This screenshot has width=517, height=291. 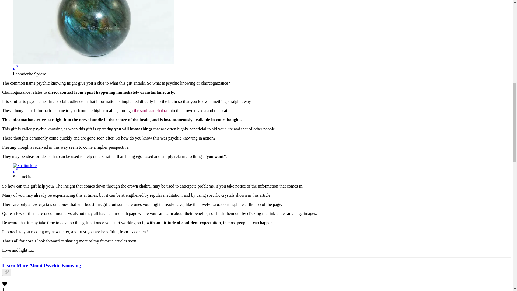 What do you see at coordinates (94, 32) in the screenshot?
I see `Labradorite Sphere` at bounding box center [94, 32].